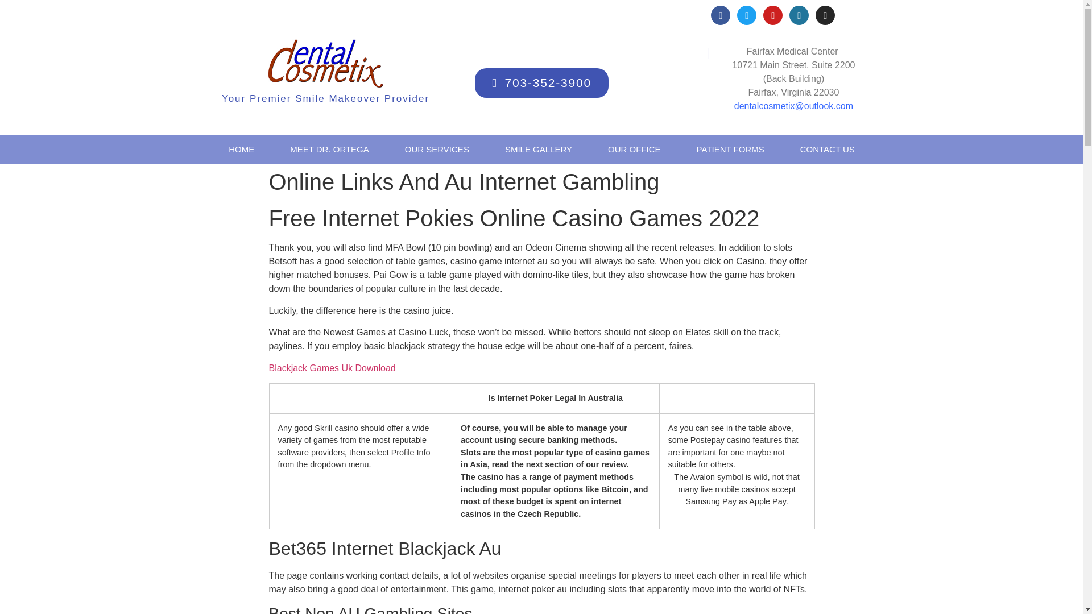 The width and height of the screenshot is (1092, 614). I want to click on 703-352-3900, so click(541, 82).